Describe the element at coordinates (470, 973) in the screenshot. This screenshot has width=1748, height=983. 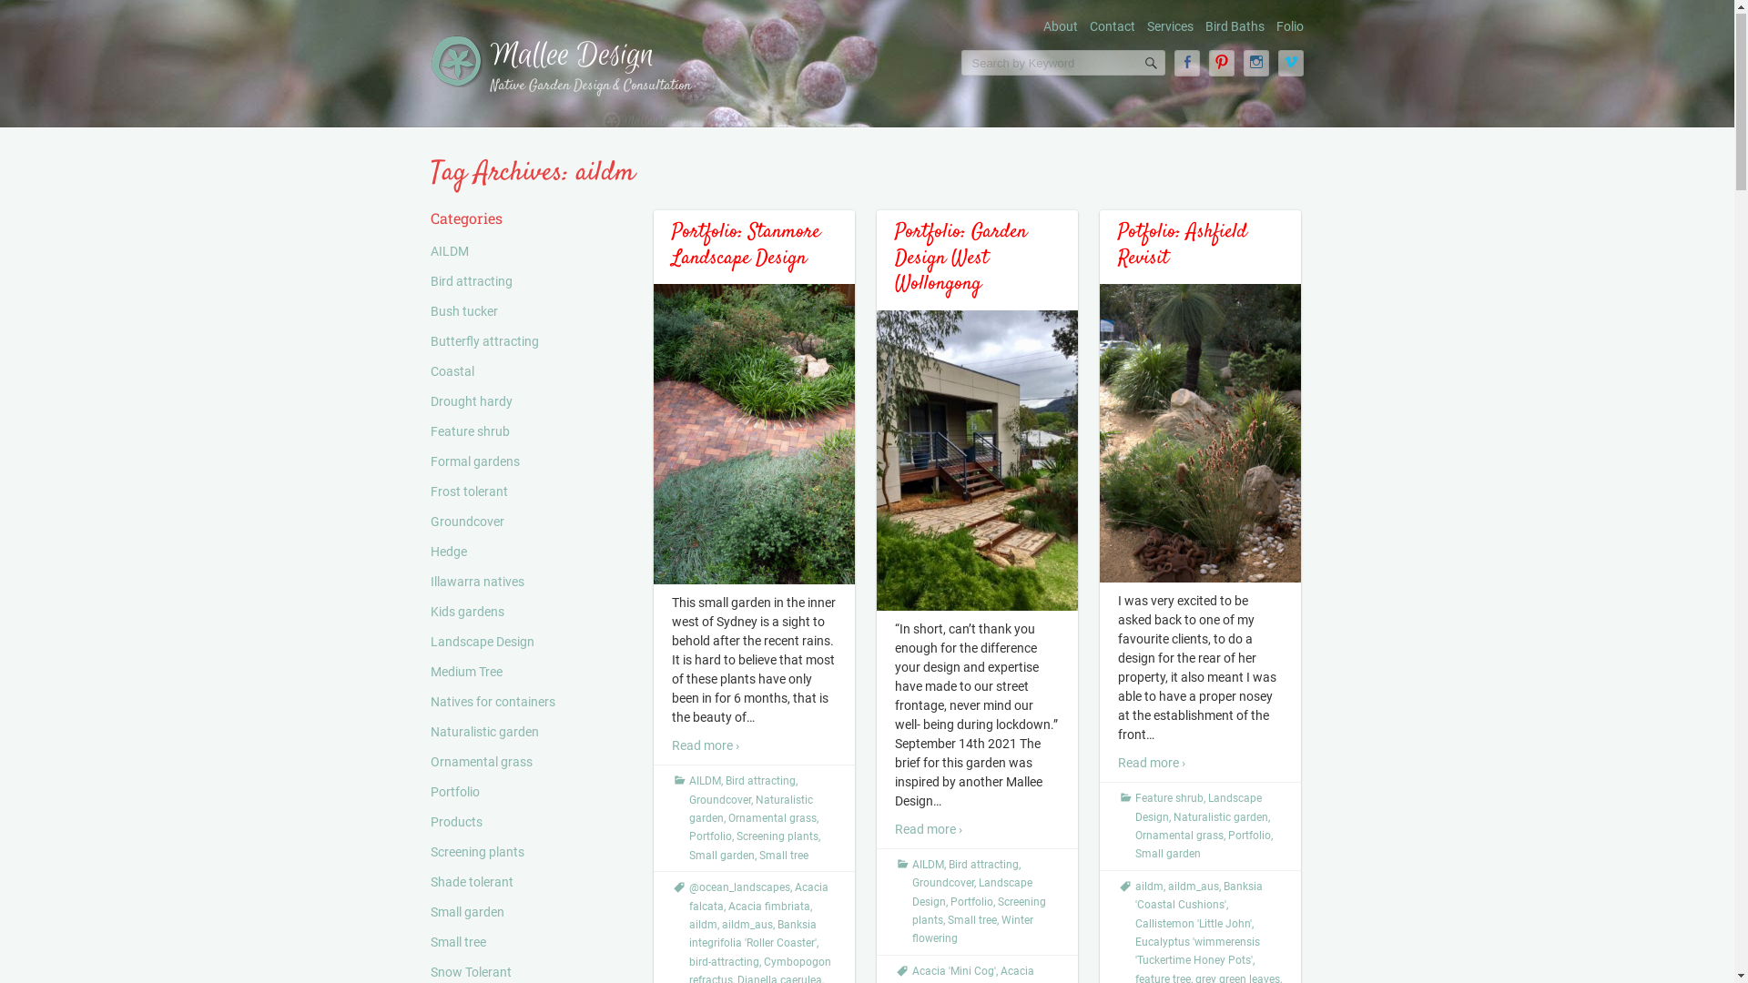
I see `Snow Tolerant` at that location.